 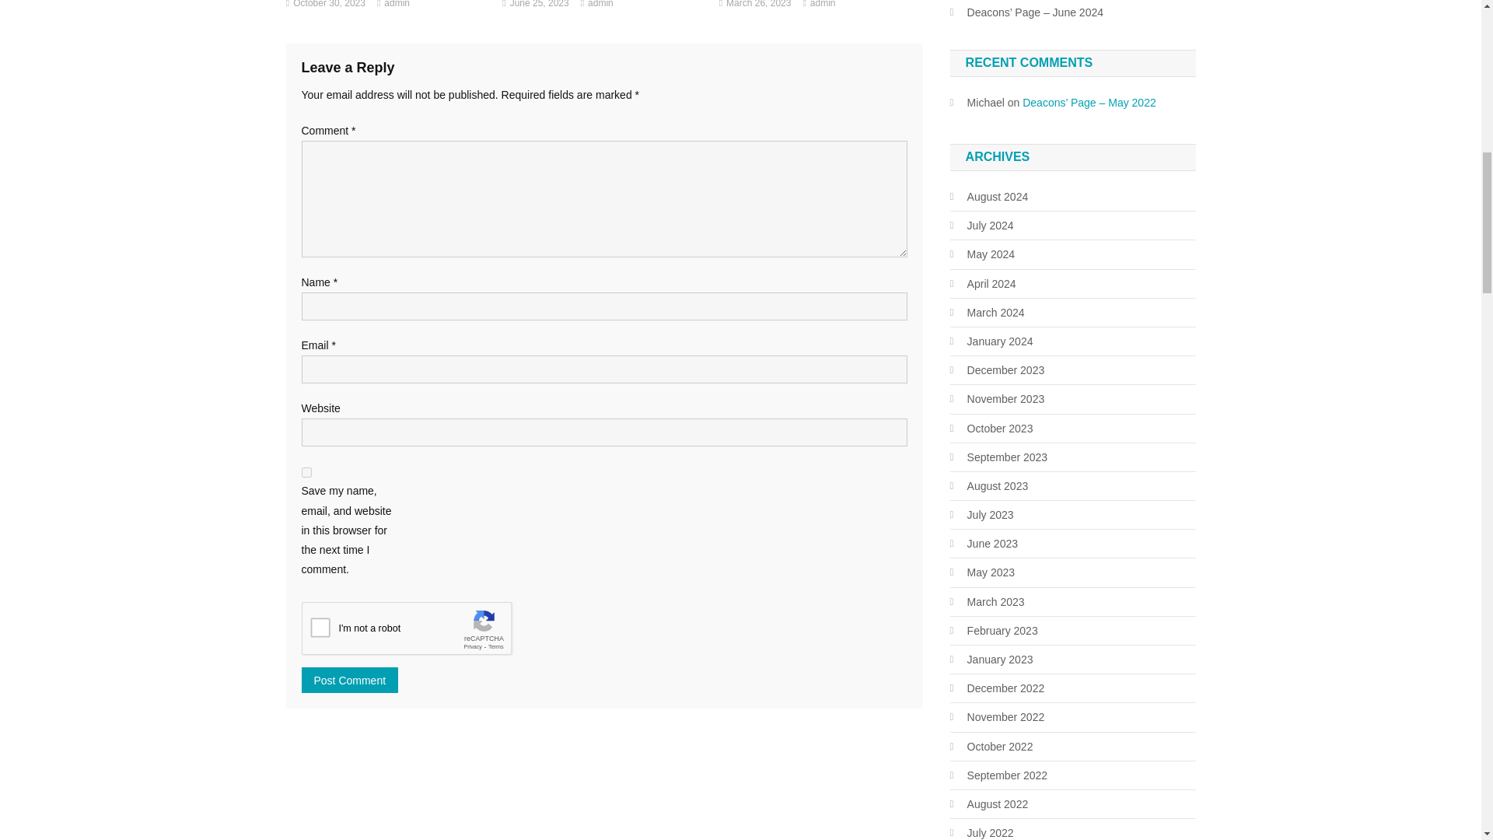 What do you see at coordinates (600, 6) in the screenshot?
I see `admin` at bounding box center [600, 6].